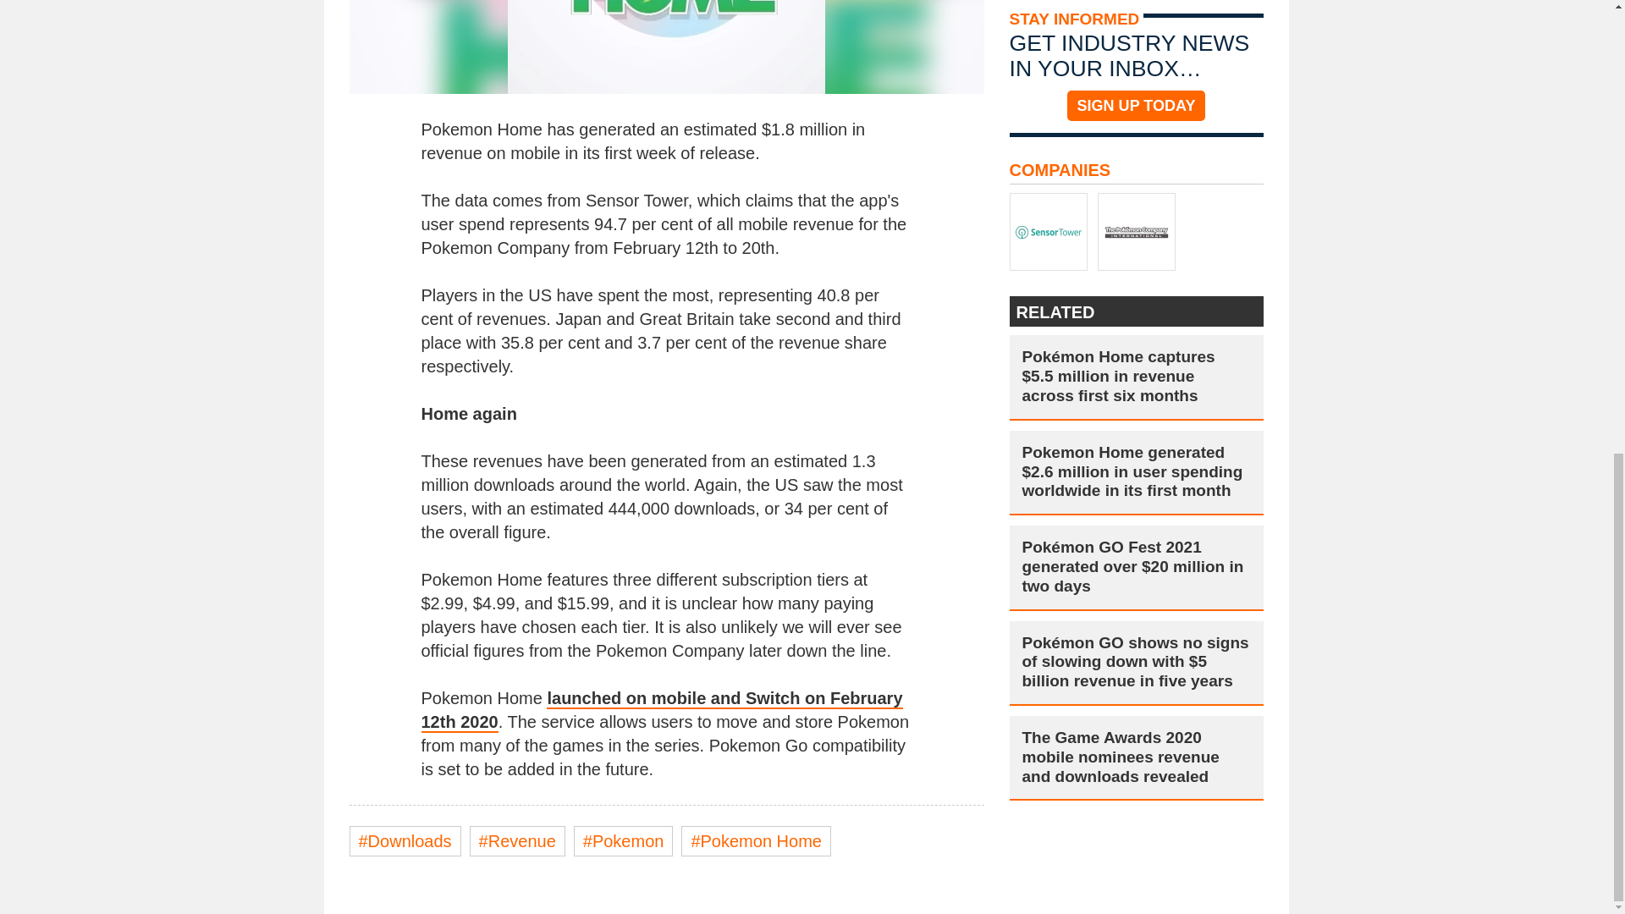 The image size is (1625, 914). What do you see at coordinates (662, 711) in the screenshot?
I see `launched on mobile and Switch on February 12th 2020` at bounding box center [662, 711].